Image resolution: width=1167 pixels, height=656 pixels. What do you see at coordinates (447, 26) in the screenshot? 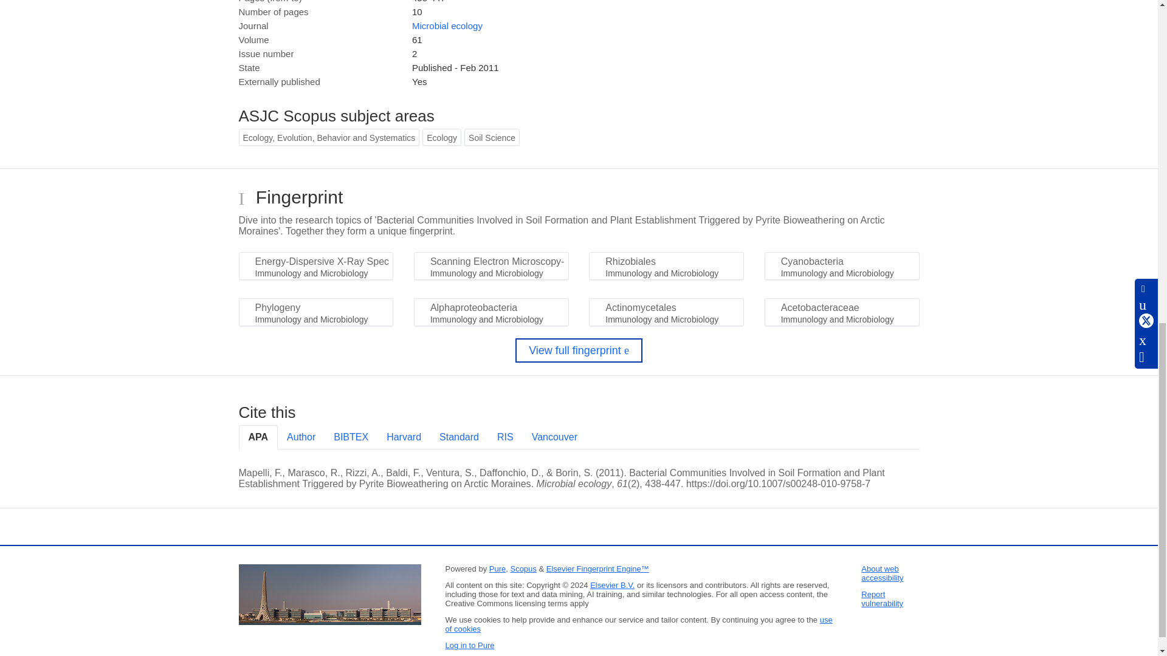
I see `Microbial ecology` at bounding box center [447, 26].